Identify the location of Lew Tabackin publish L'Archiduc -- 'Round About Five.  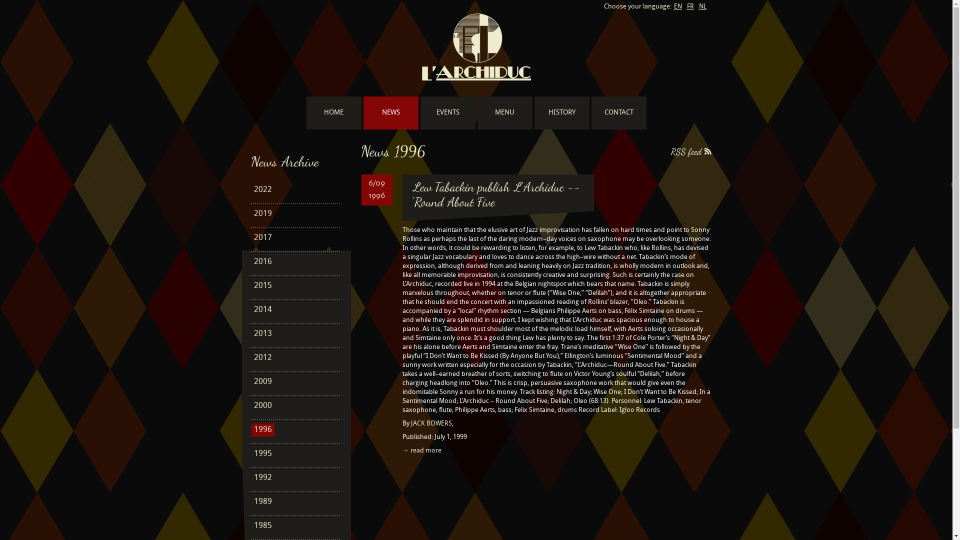
(496, 194).